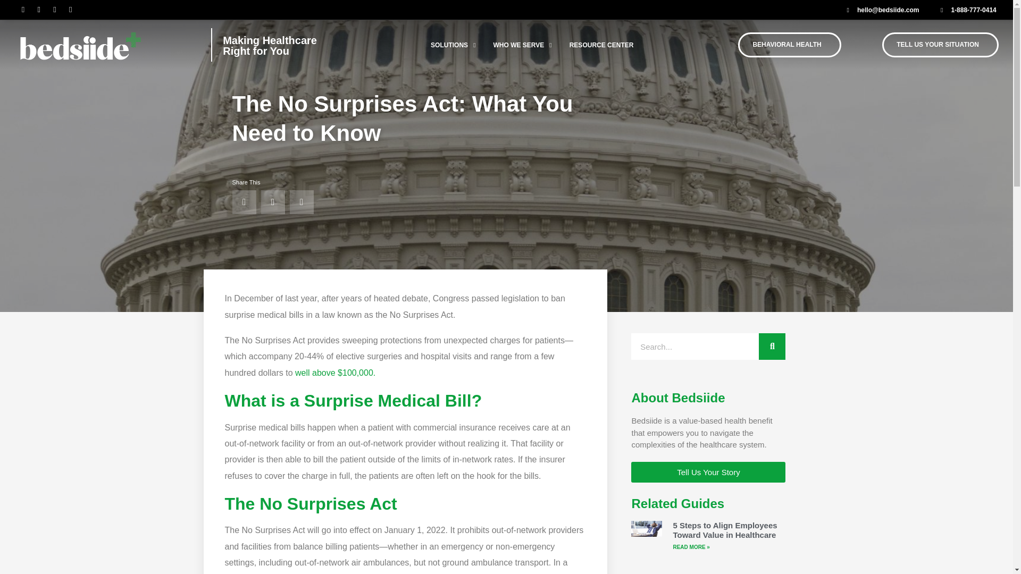  What do you see at coordinates (610, 45) in the screenshot?
I see `RESOURCE CENTER` at bounding box center [610, 45].